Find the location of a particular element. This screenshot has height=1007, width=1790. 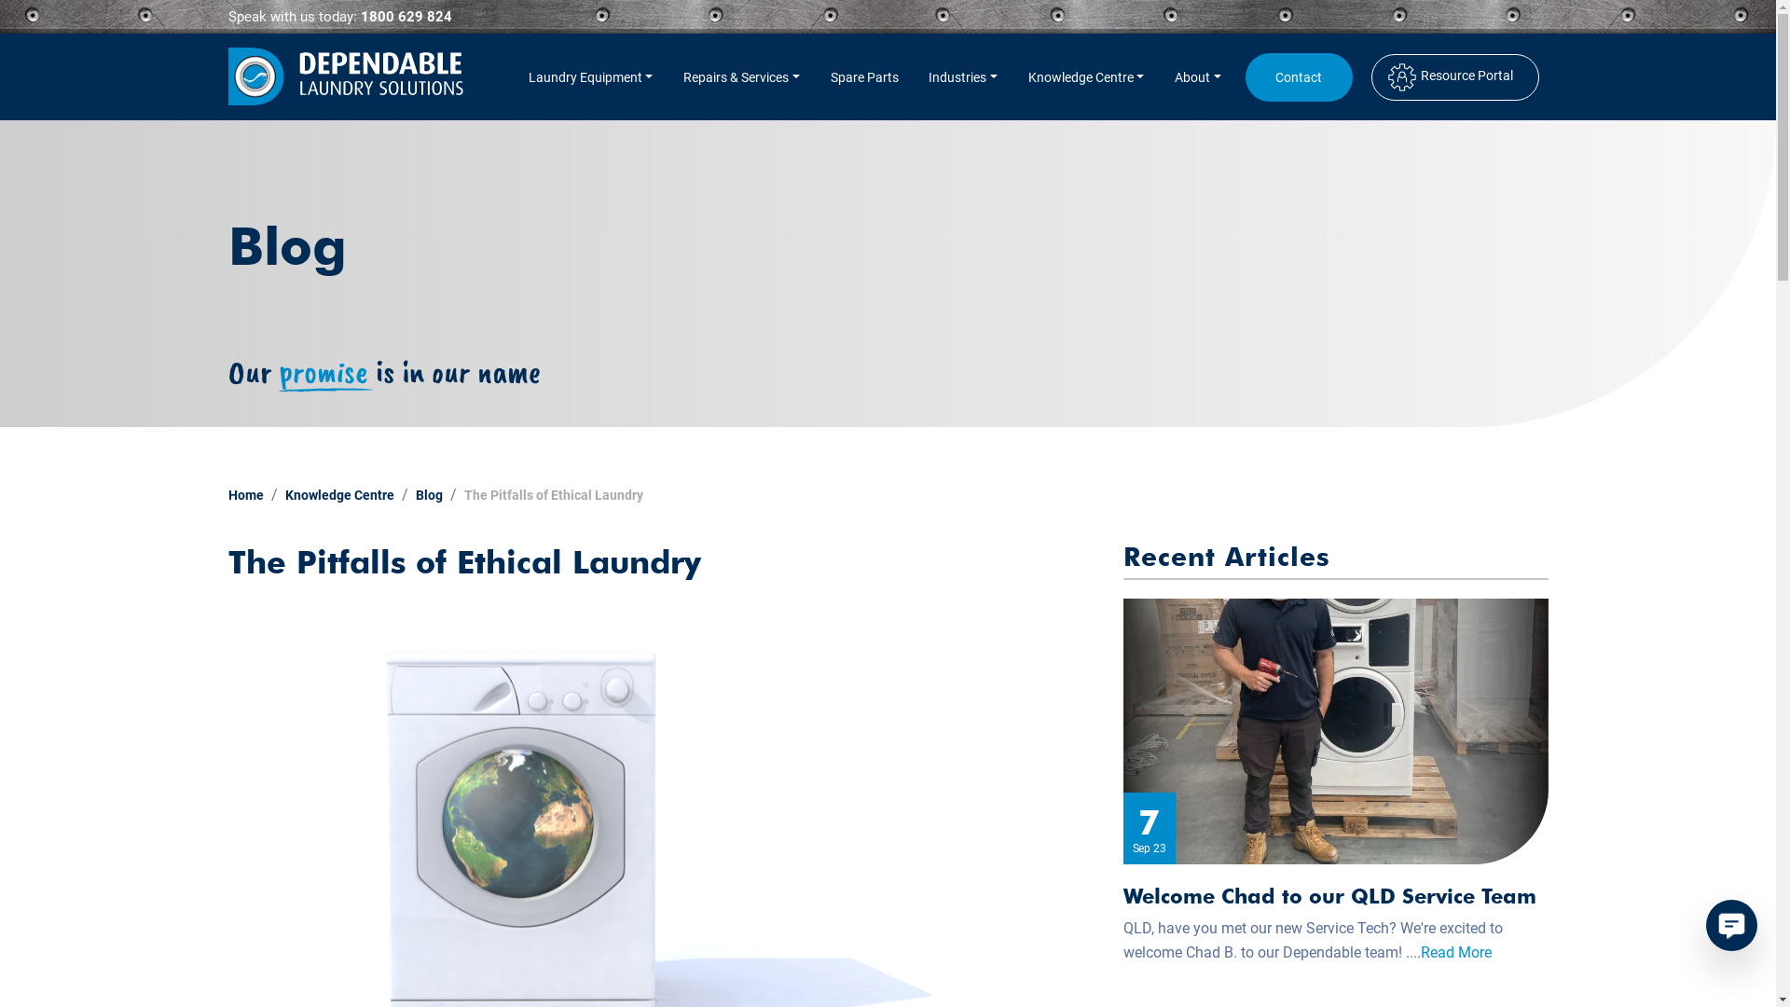

About is located at coordinates (1198, 77).